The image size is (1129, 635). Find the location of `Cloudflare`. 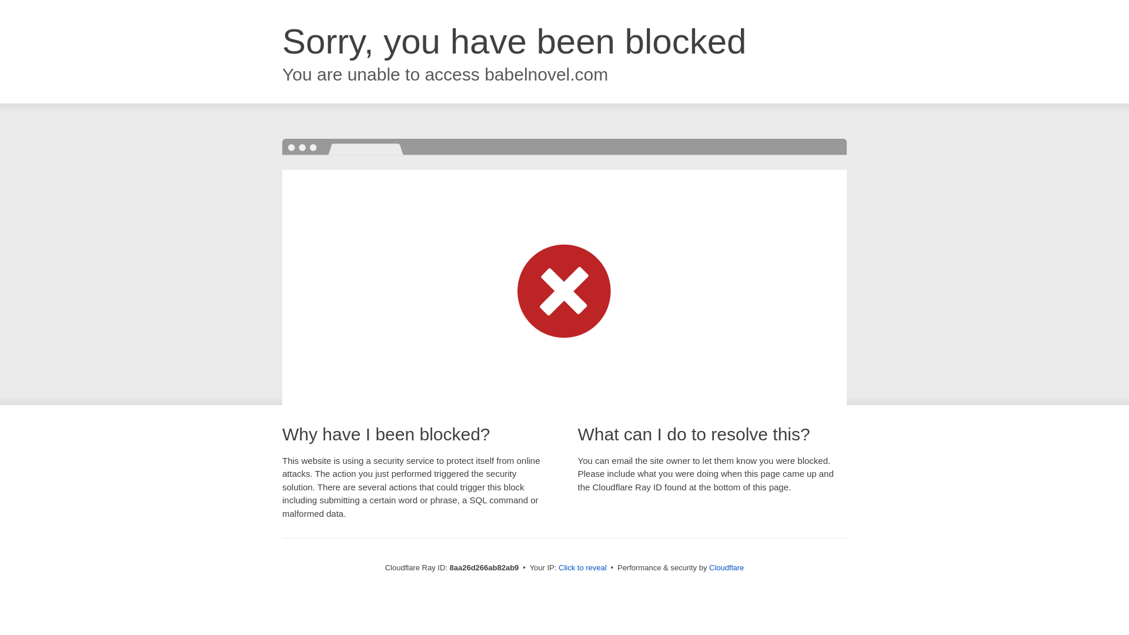

Cloudflare is located at coordinates (726, 567).